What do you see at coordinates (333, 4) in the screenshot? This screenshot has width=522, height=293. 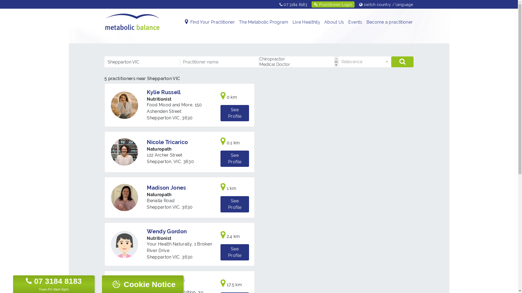 I see `Practitioner Login` at bounding box center [333, 4].